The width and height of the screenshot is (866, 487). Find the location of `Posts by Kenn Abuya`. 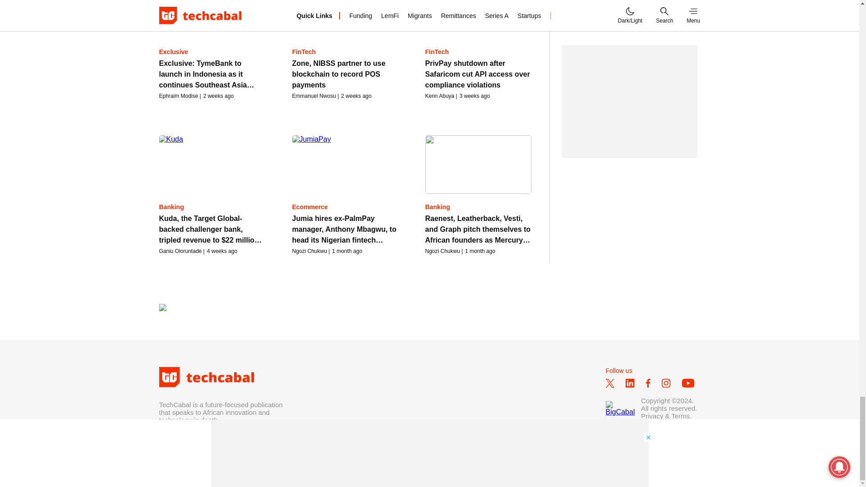

Posts by Kenn Abuya is located at coordinates (439, 96).